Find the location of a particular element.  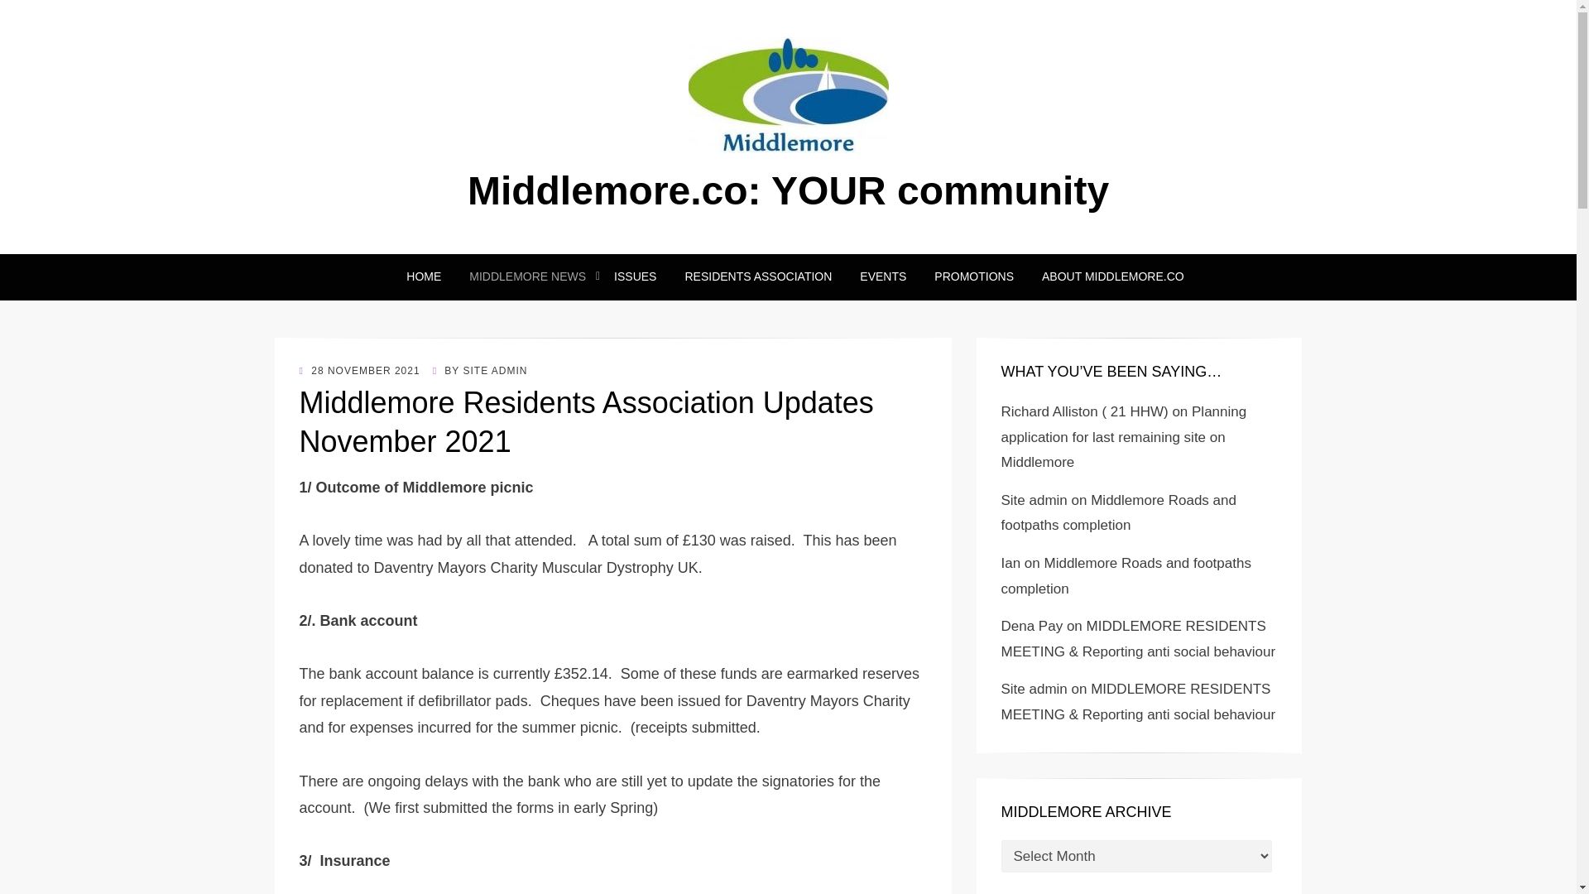

RESIDENTS ASSOCIATION is located at coordinates (758, 276).